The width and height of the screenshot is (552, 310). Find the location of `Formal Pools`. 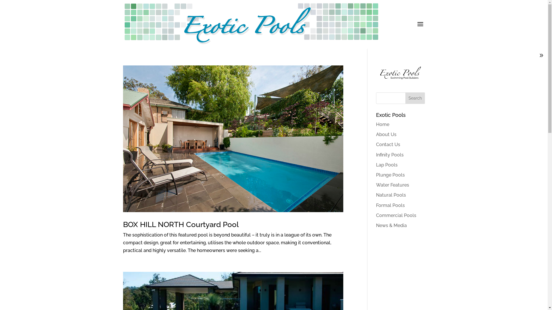

Formal Pools is located at coordinates (390, 206).